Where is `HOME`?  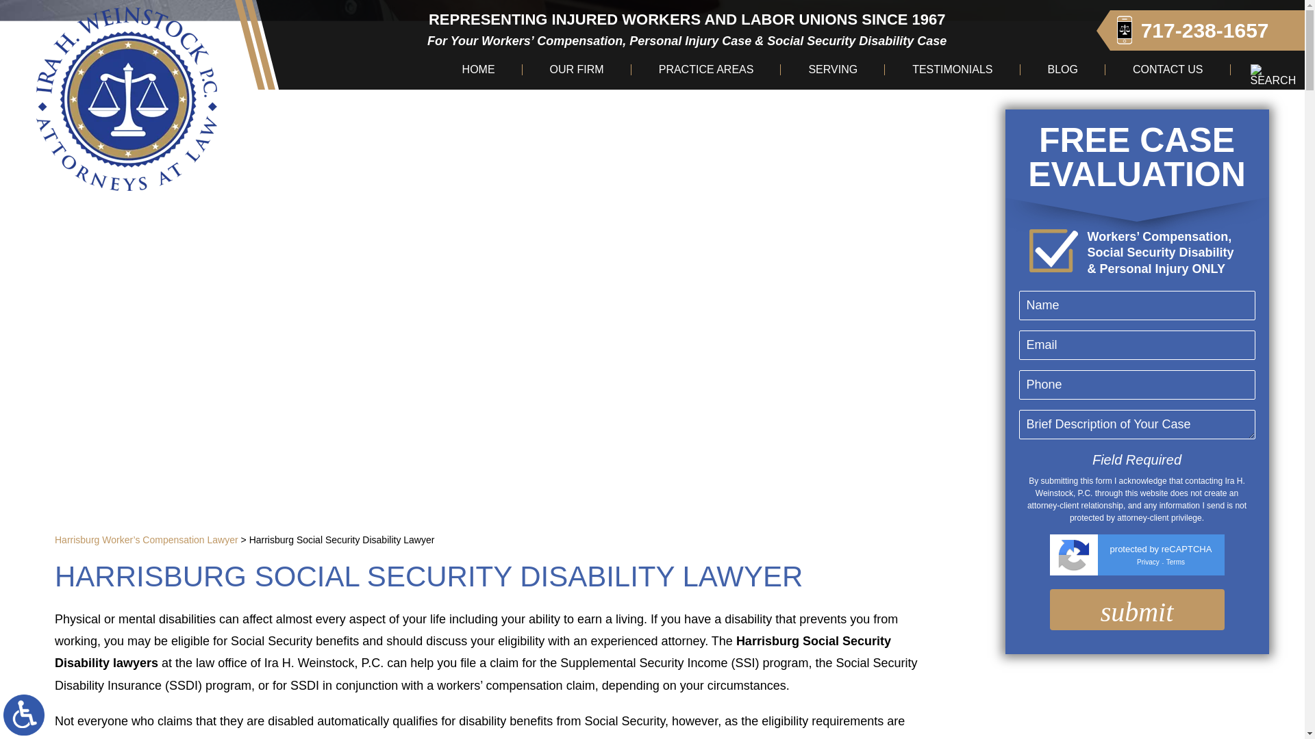
HOME is located at coordinates (478, 70).